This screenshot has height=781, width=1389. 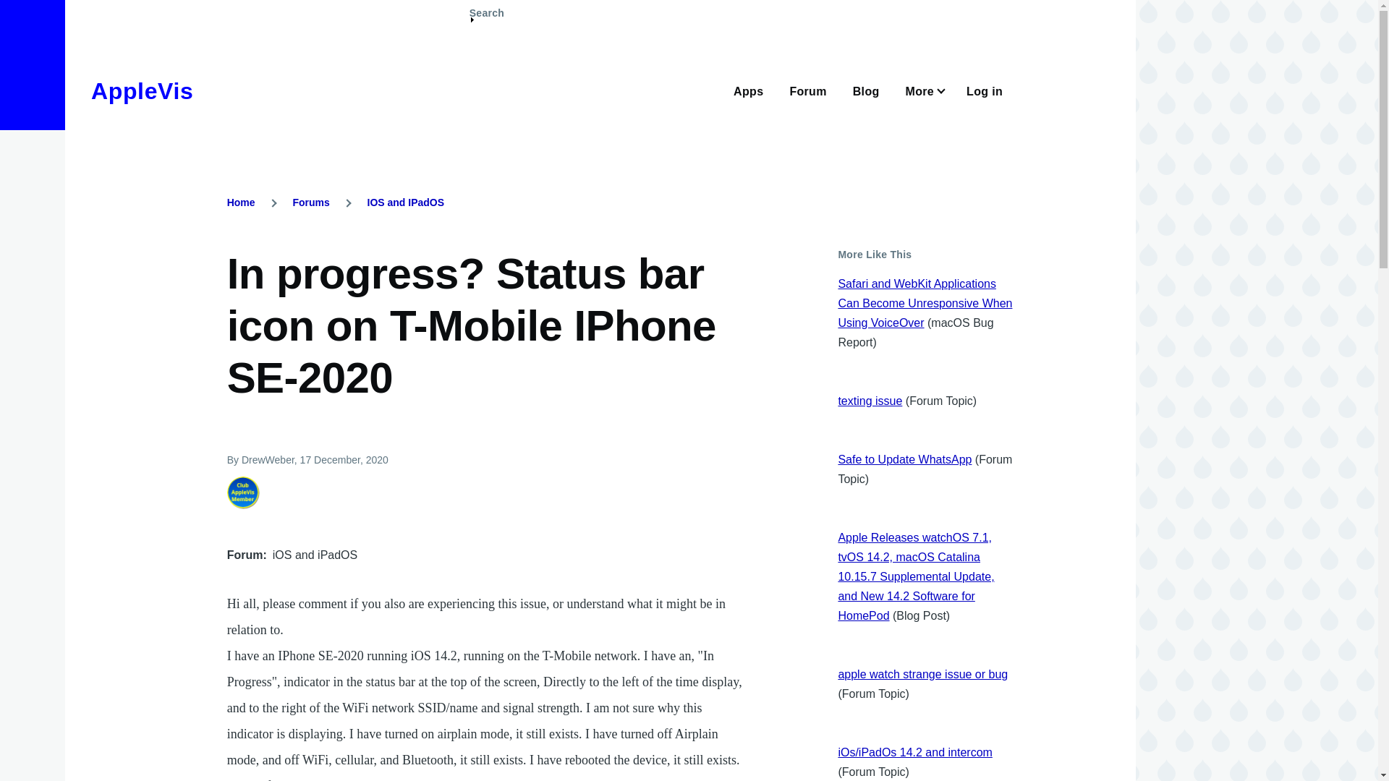 I want to click on texting issue, so click(x=870, y=401).